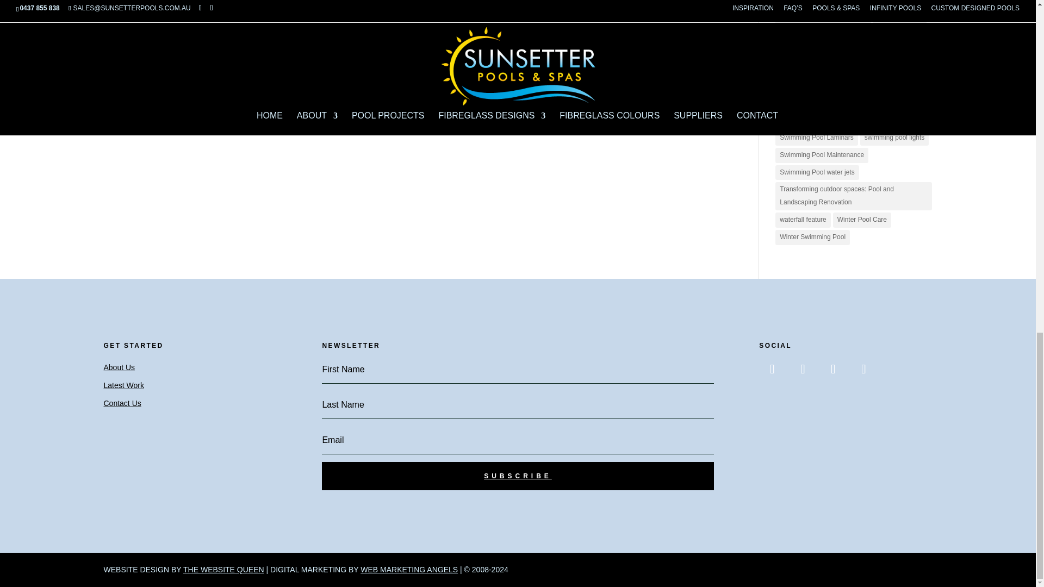 The width and height of the screenshot is (1044, 587). What do you see at coordinates (863, 369) in the screenshot?
I see `Follow on Google` at bounding box center [863, 369].